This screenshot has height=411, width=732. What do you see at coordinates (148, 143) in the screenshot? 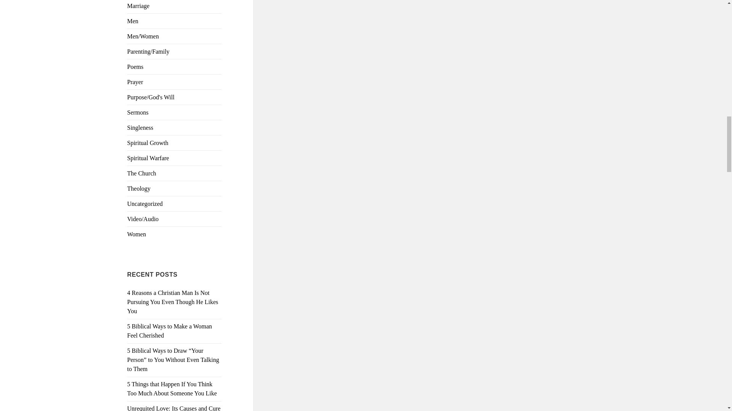
I see `Spiritual Growth` at bounding box center [148, 143].